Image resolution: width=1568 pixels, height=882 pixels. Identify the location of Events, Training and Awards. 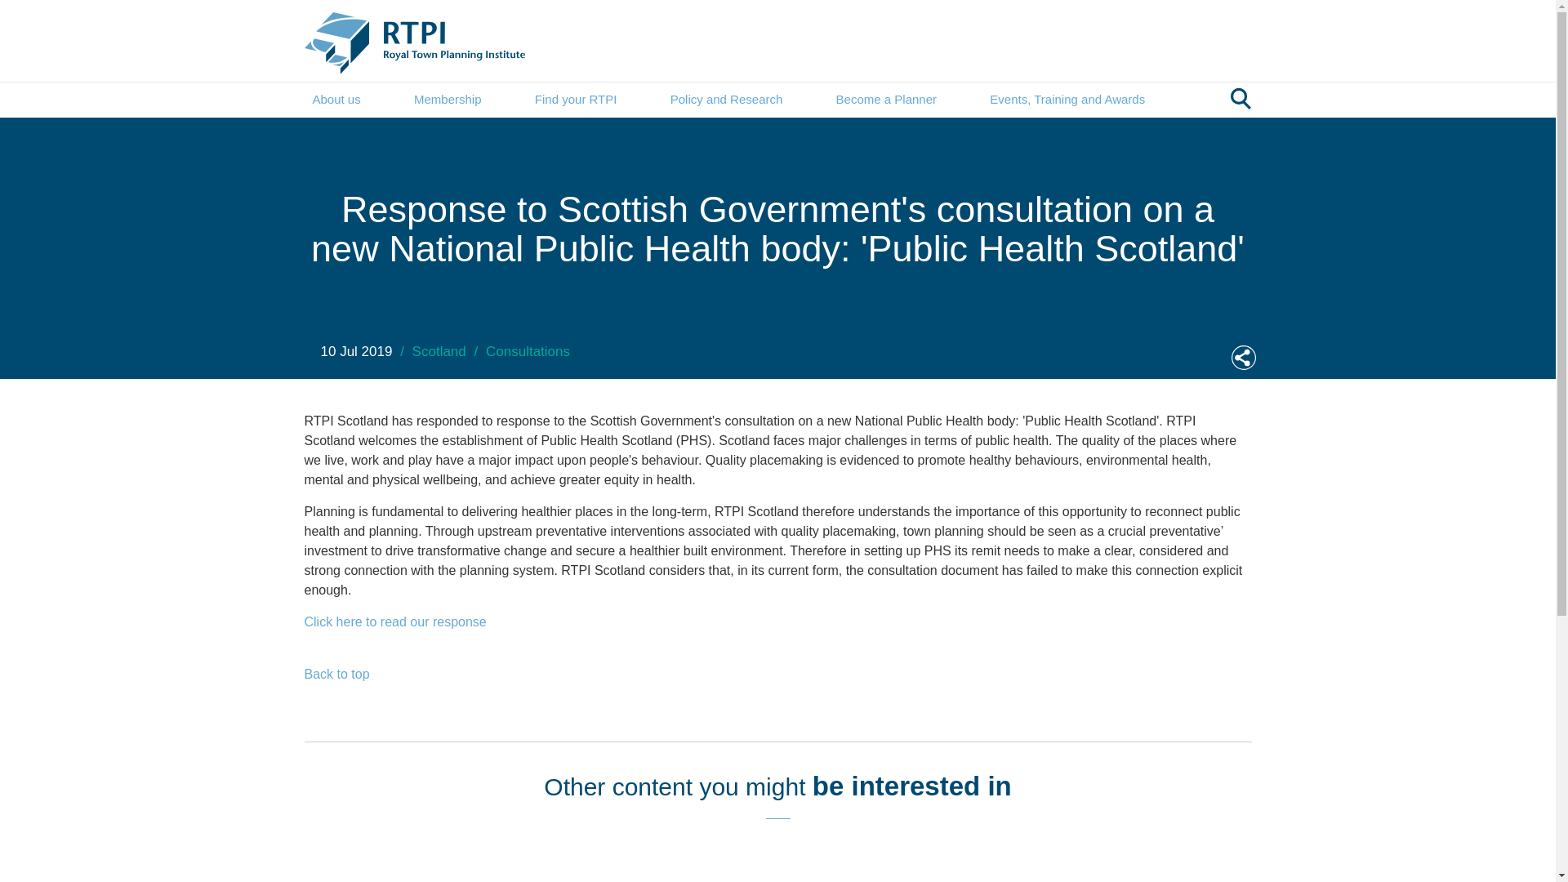
(1067, 100).